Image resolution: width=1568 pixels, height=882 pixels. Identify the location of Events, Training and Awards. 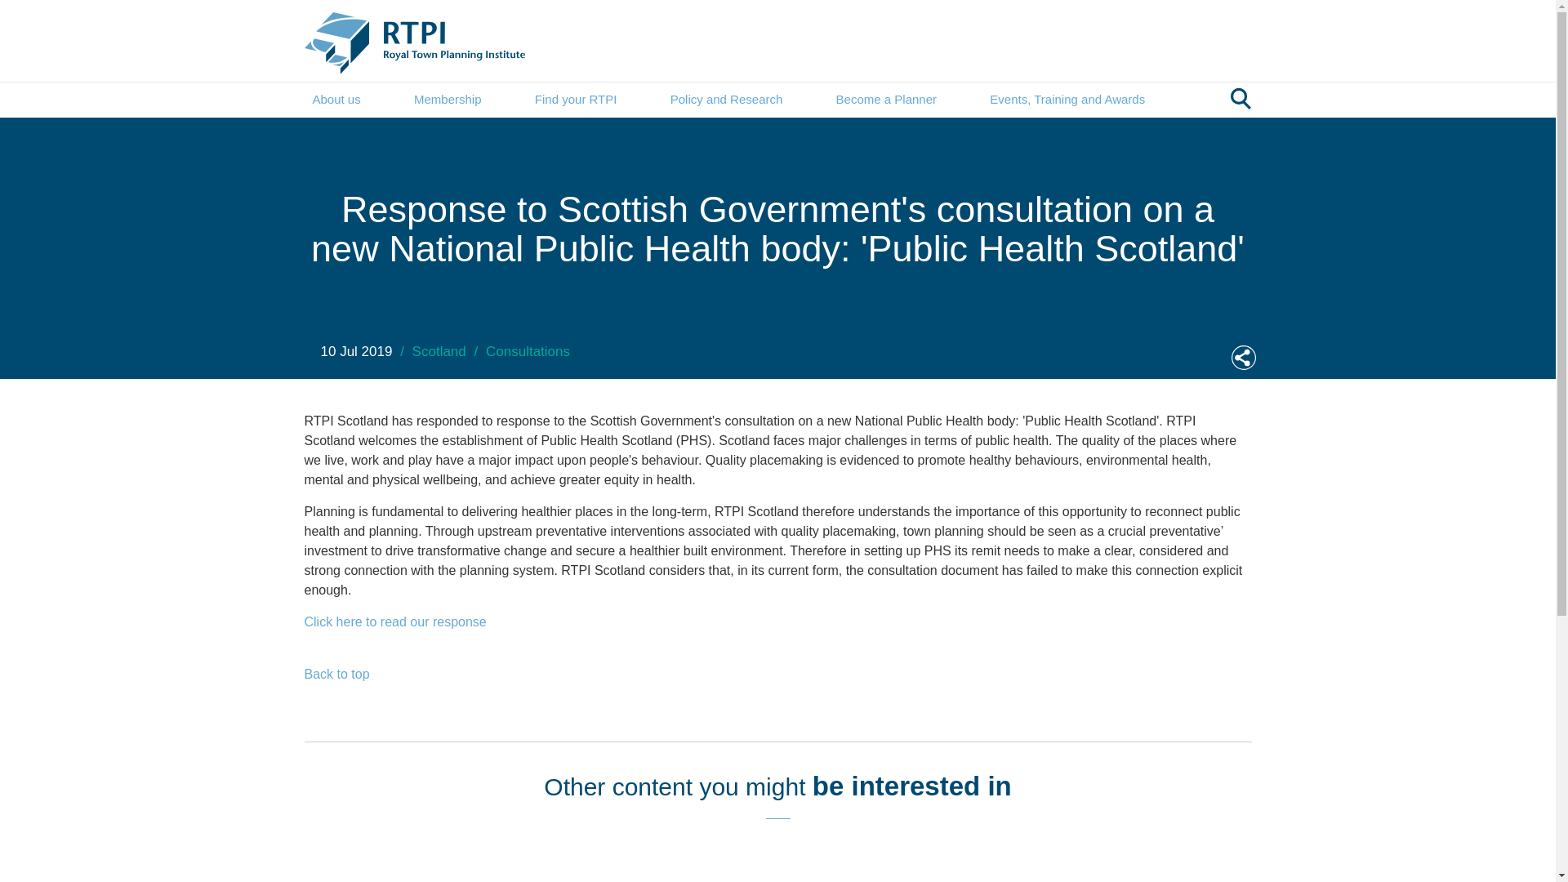
(1067, 100).